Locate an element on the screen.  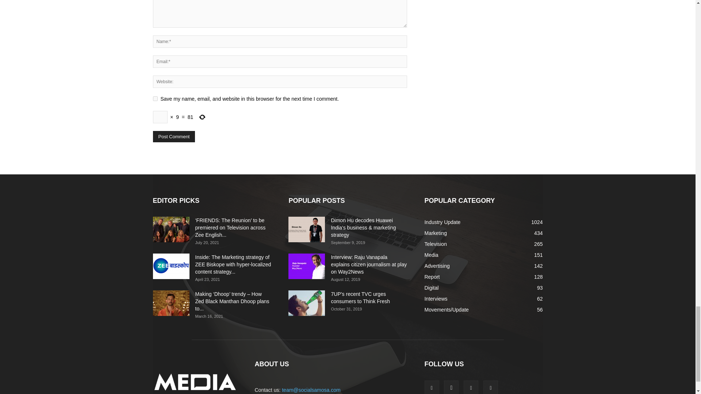
yes is located at coordinates (155, 98).